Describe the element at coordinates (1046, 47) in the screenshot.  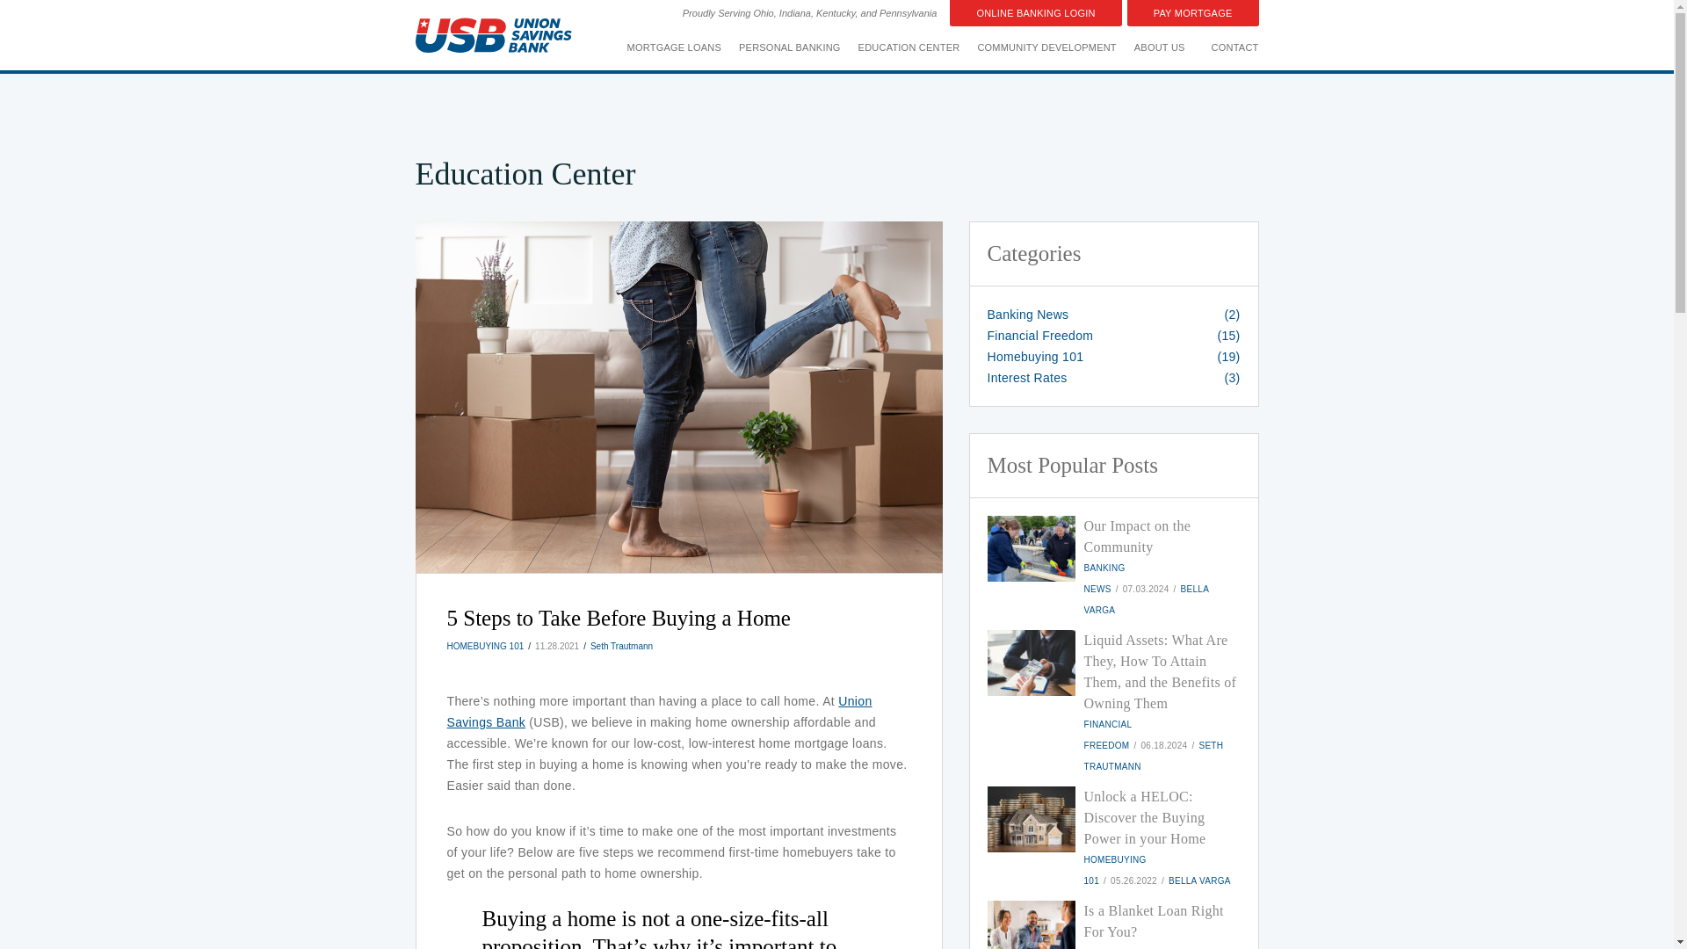
I see `COMMUNITY DEVELOPMENT` at that location.